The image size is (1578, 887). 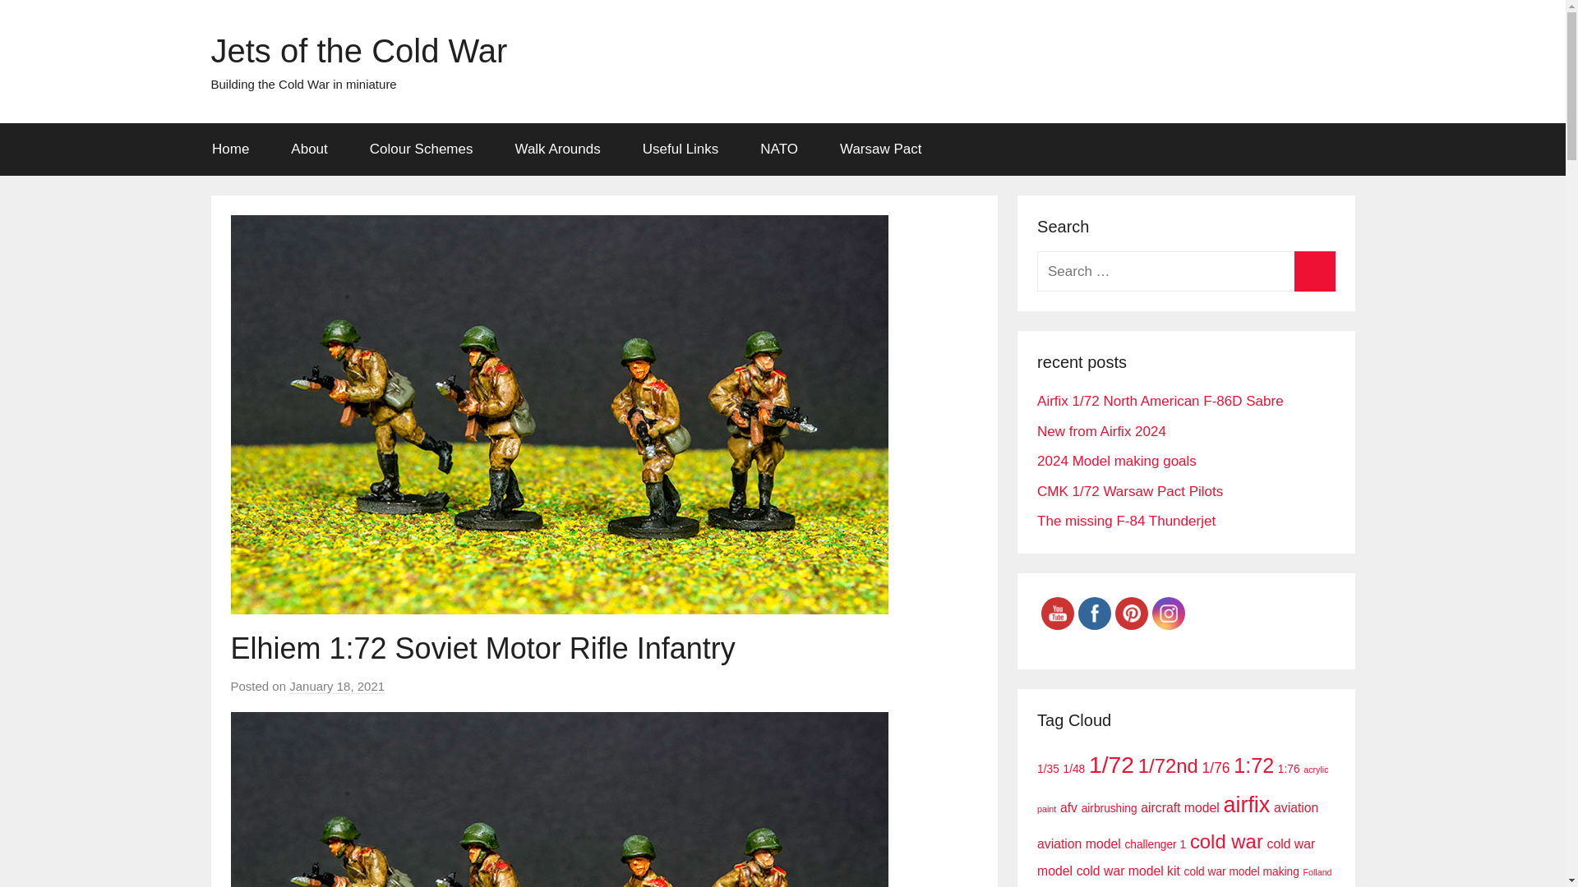 I want to click on Pinterest, so click(x=1131, y=613).